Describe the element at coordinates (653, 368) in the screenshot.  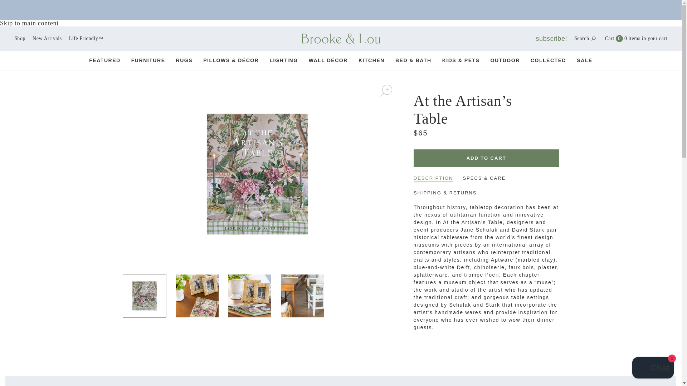
I see `KITCHEN` at that location.